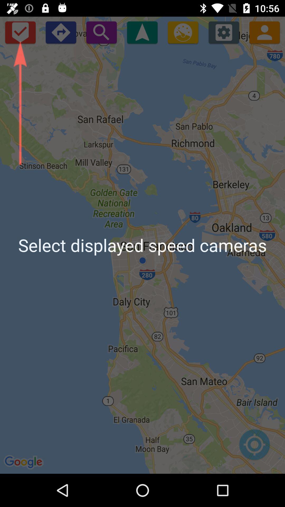  What do you see at coordinates (61, 32) in the screenshot?
I see `enter` at bounding box center [61, 32].